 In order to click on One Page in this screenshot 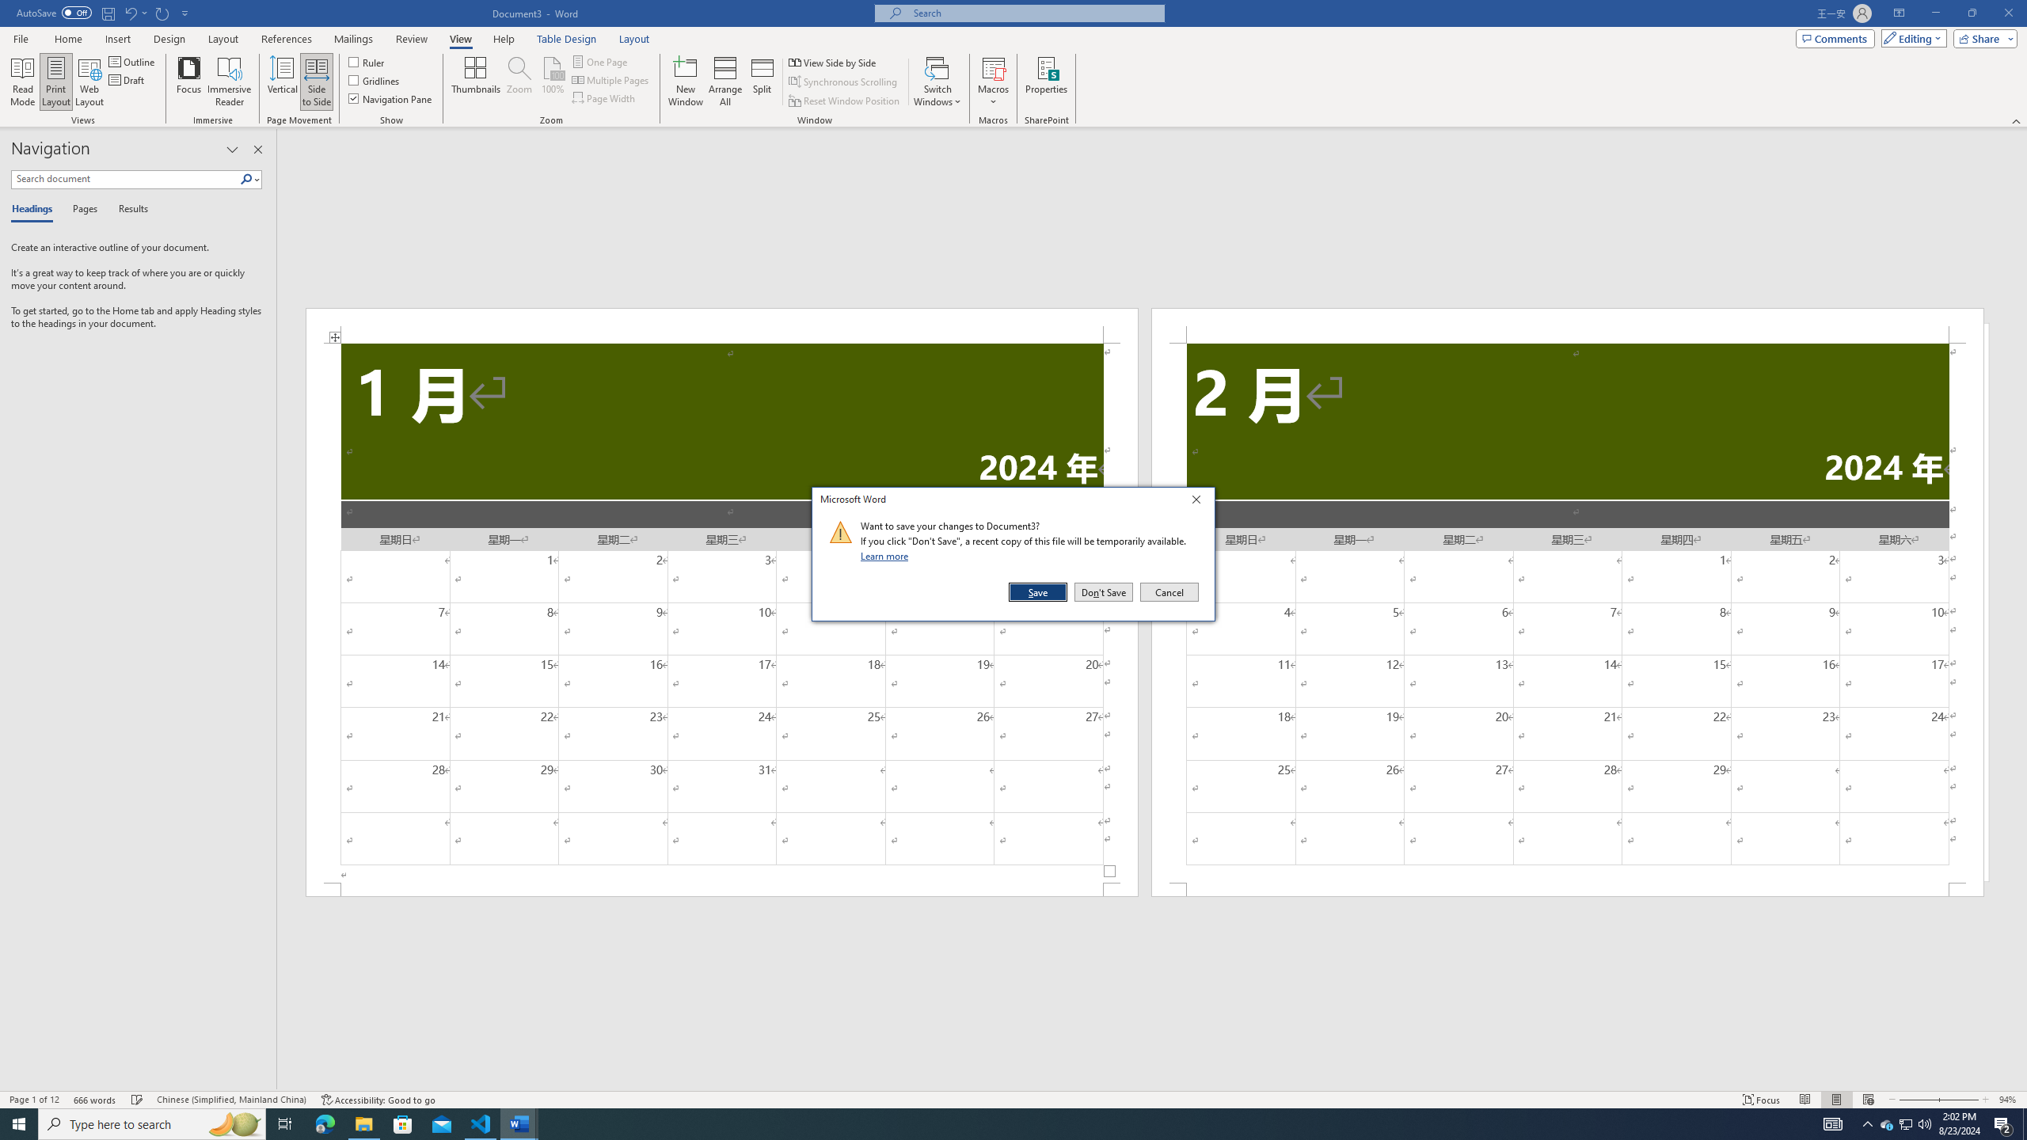, I will do `click(600, 62)`.